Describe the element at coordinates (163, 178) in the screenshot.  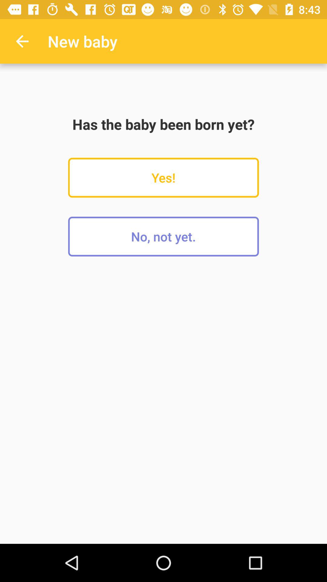
I see `scroll until the yes! item` at that location.